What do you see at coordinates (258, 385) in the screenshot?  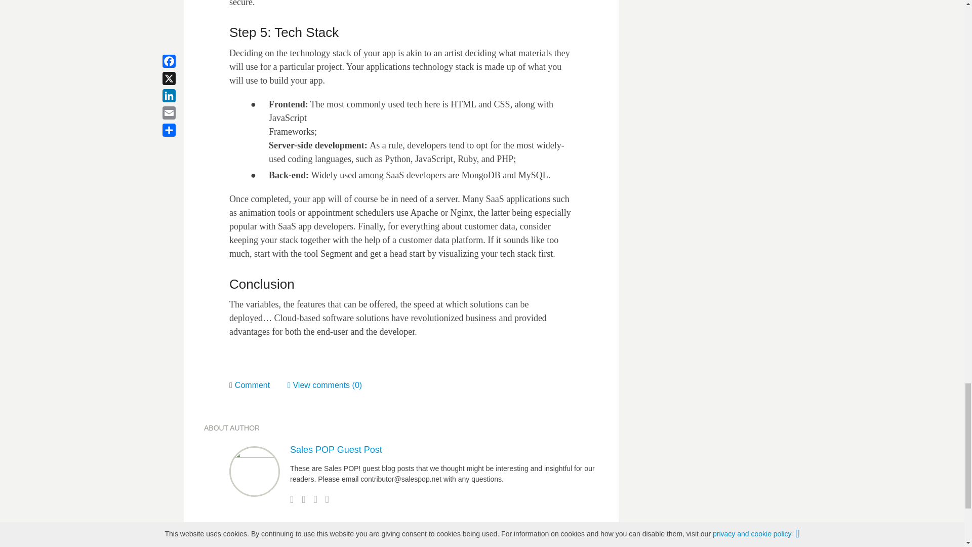 I see `Comment` at bounding box center [258, 385].